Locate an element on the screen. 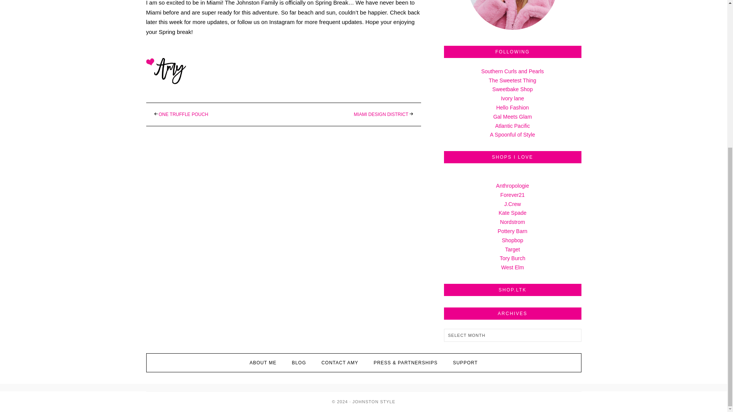 The width and height of the screenshot is (733, 412). Sweetbake Shop is located at coordinates (512, 89).